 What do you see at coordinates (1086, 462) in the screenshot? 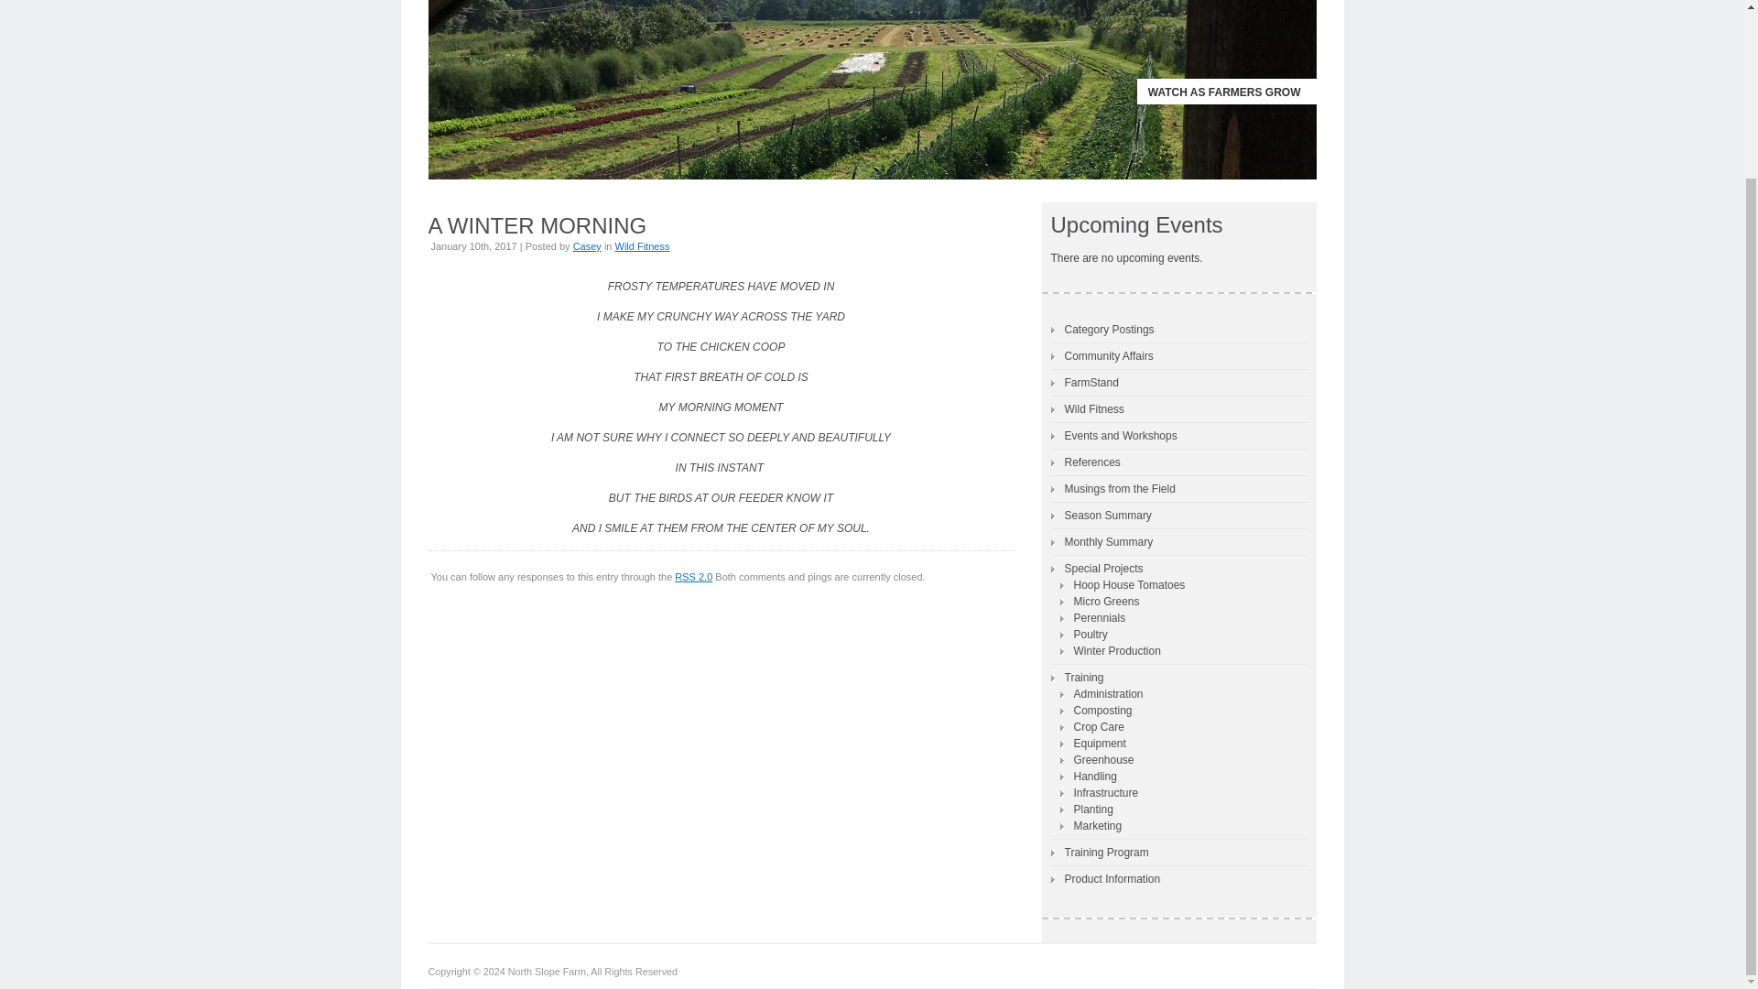
I see `References` at bounding box center [1086, 462].